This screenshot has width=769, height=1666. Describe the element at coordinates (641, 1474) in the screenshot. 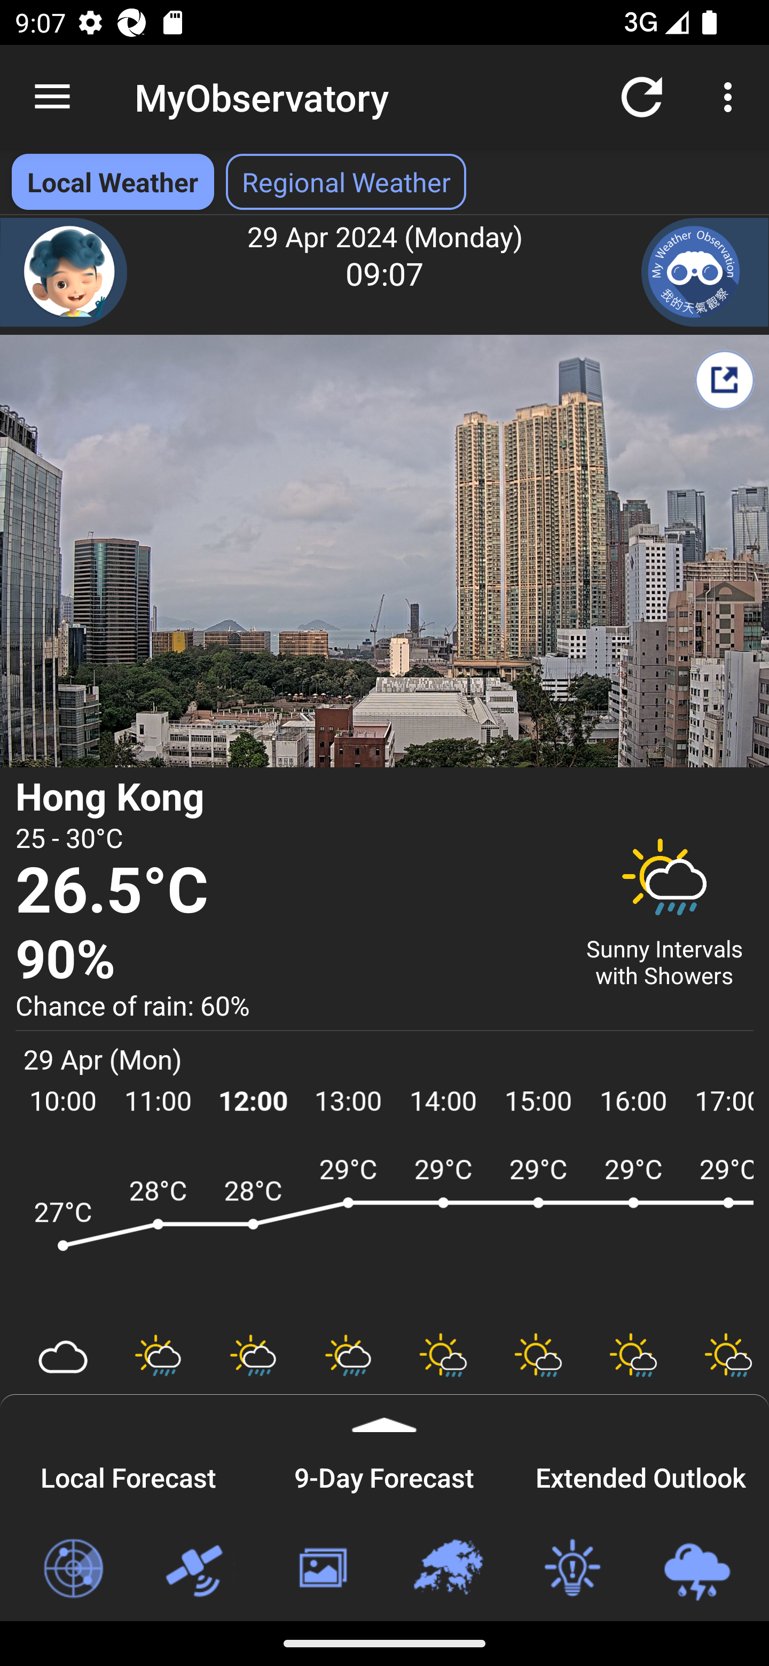

I see `Extended Outlook` at that location.